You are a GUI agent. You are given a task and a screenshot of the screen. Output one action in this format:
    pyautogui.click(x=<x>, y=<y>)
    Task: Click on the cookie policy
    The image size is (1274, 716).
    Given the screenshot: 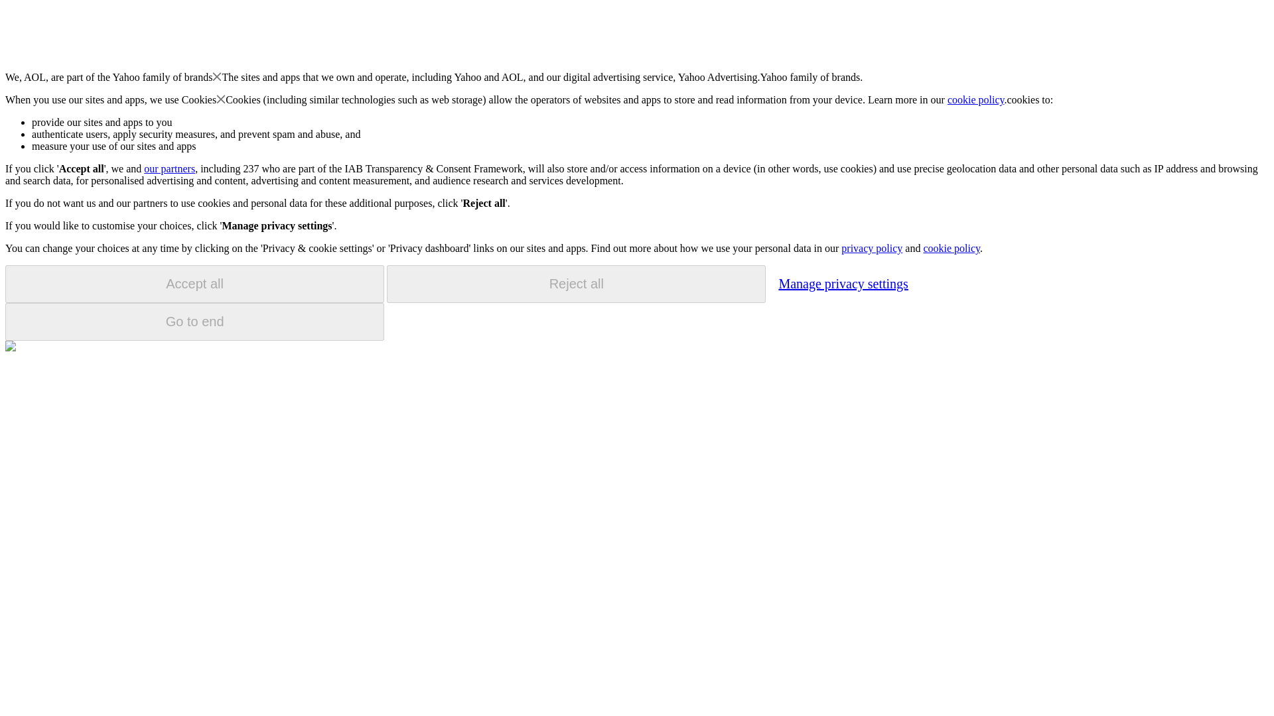 What is the action you would take?
    pyautogui.click(x=951, y=248)
    